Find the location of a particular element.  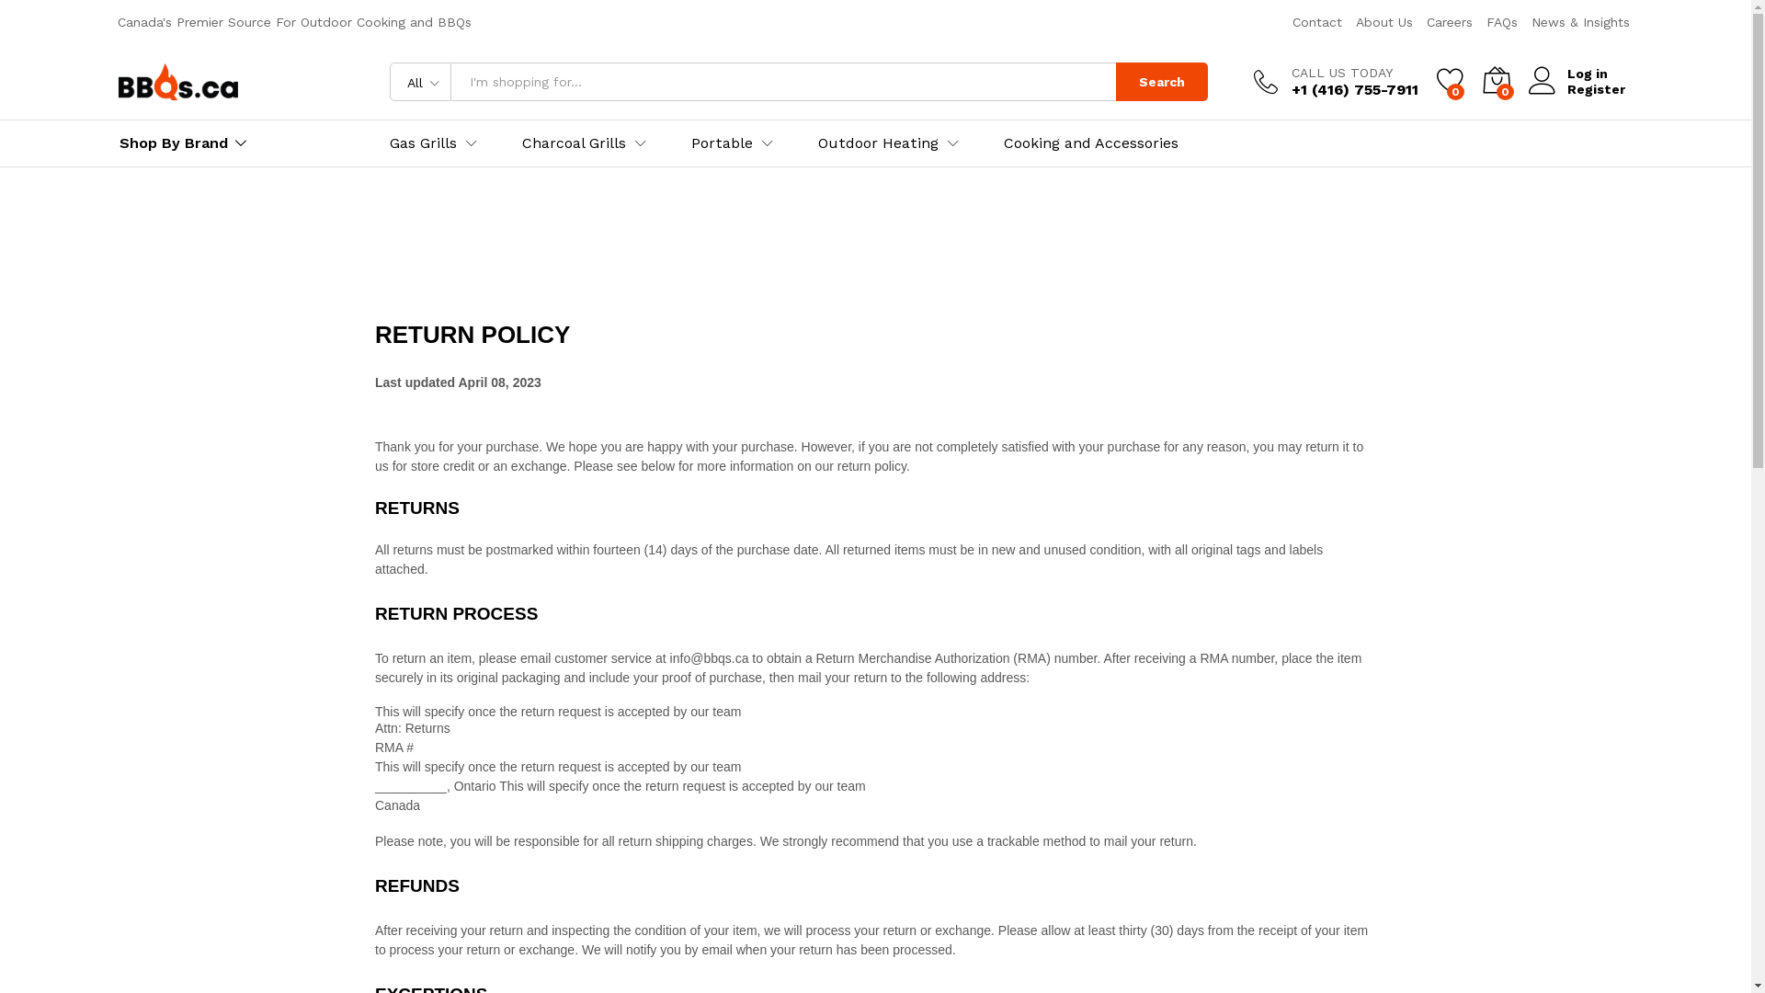

CALL US TODAY
+1 (416) 755-7911 is located at coordinates (1337, 82).